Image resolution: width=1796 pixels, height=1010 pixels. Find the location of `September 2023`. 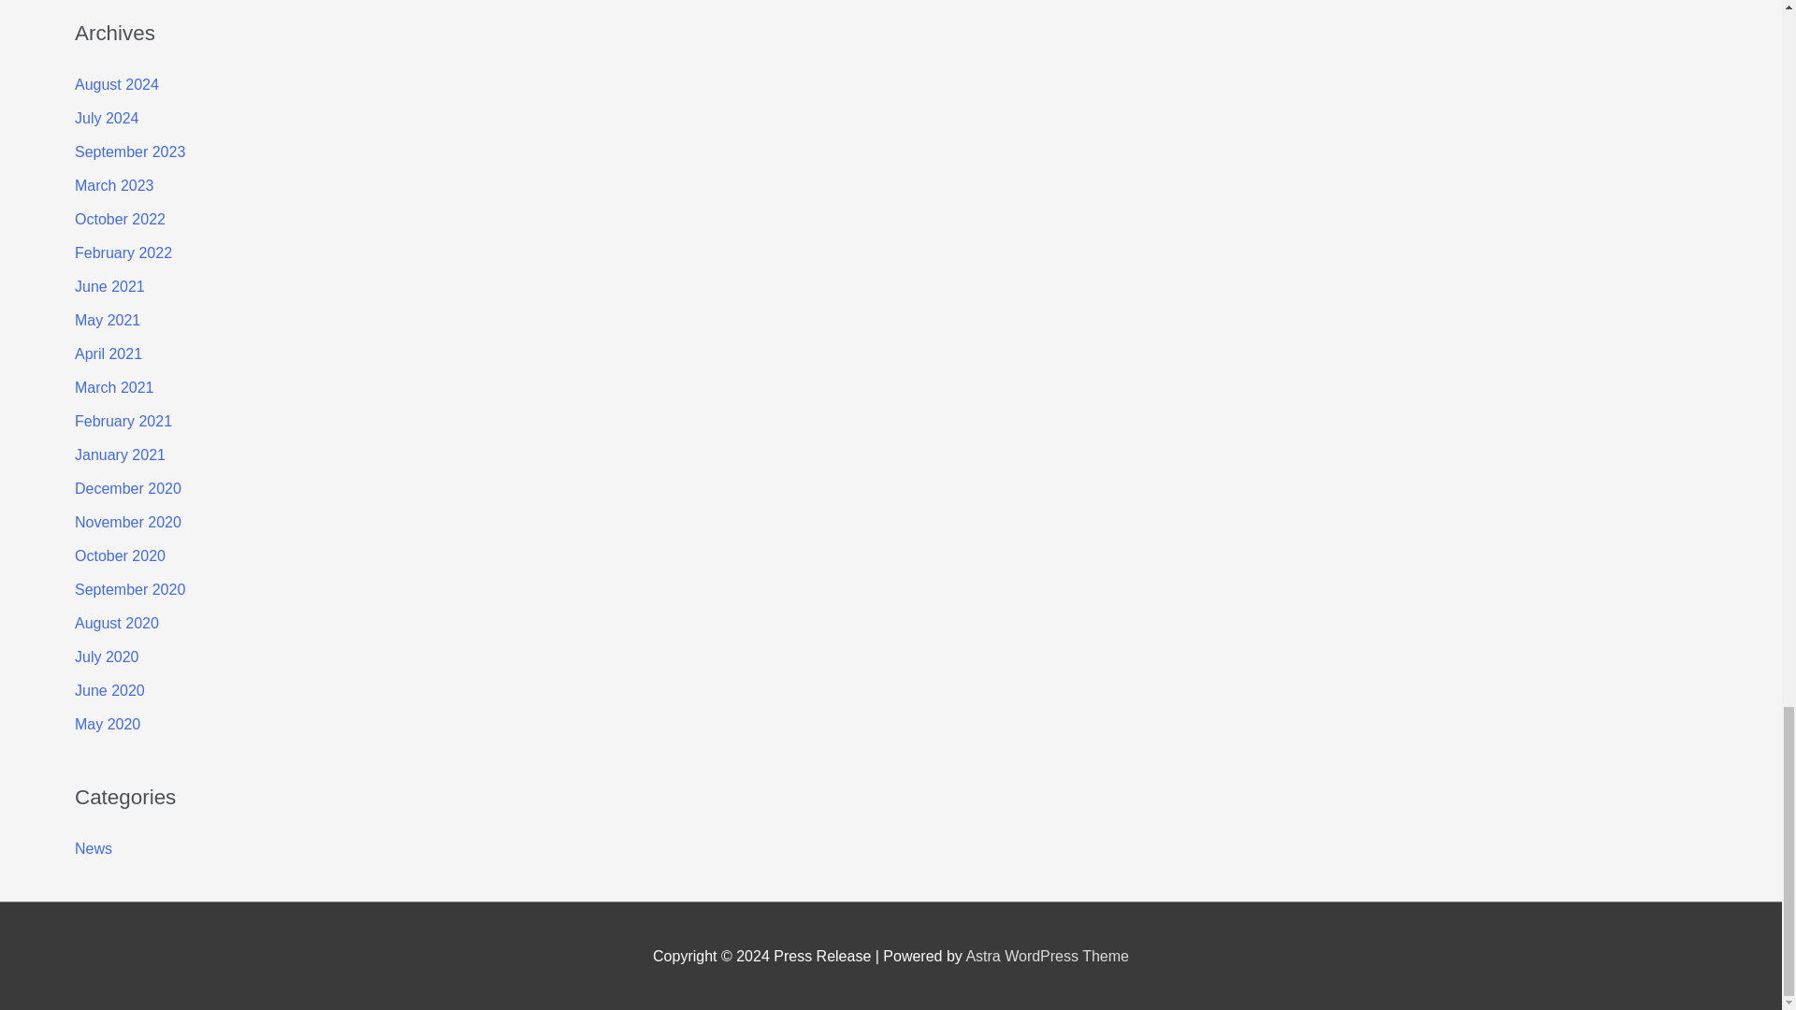

September 2023 is located at coordinates (129, 151).